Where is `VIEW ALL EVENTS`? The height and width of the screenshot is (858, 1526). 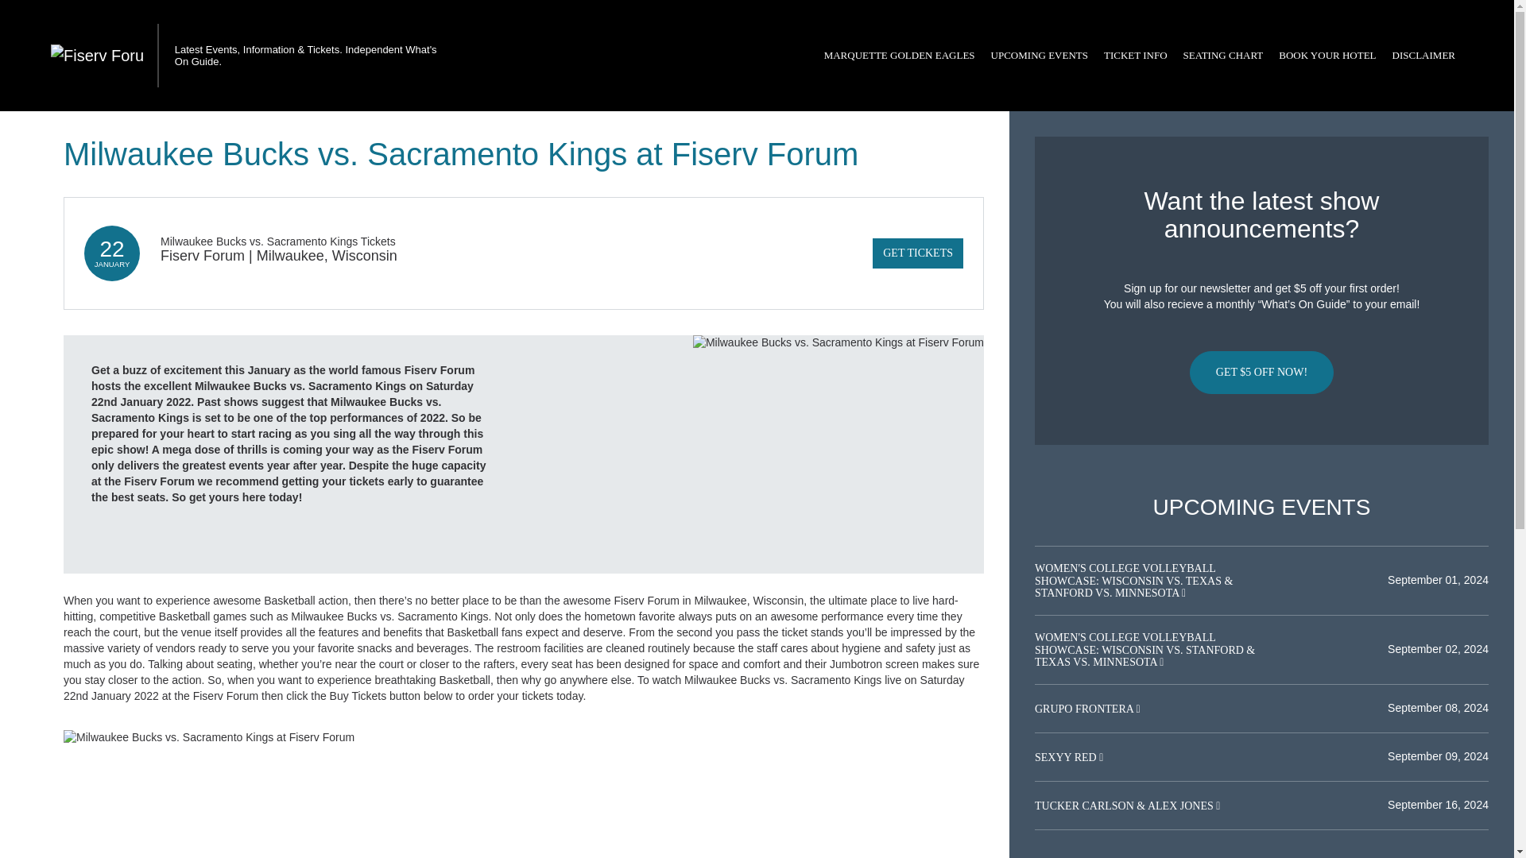
VIEW ALL EVENTS is located at coordinates (1261, 856).